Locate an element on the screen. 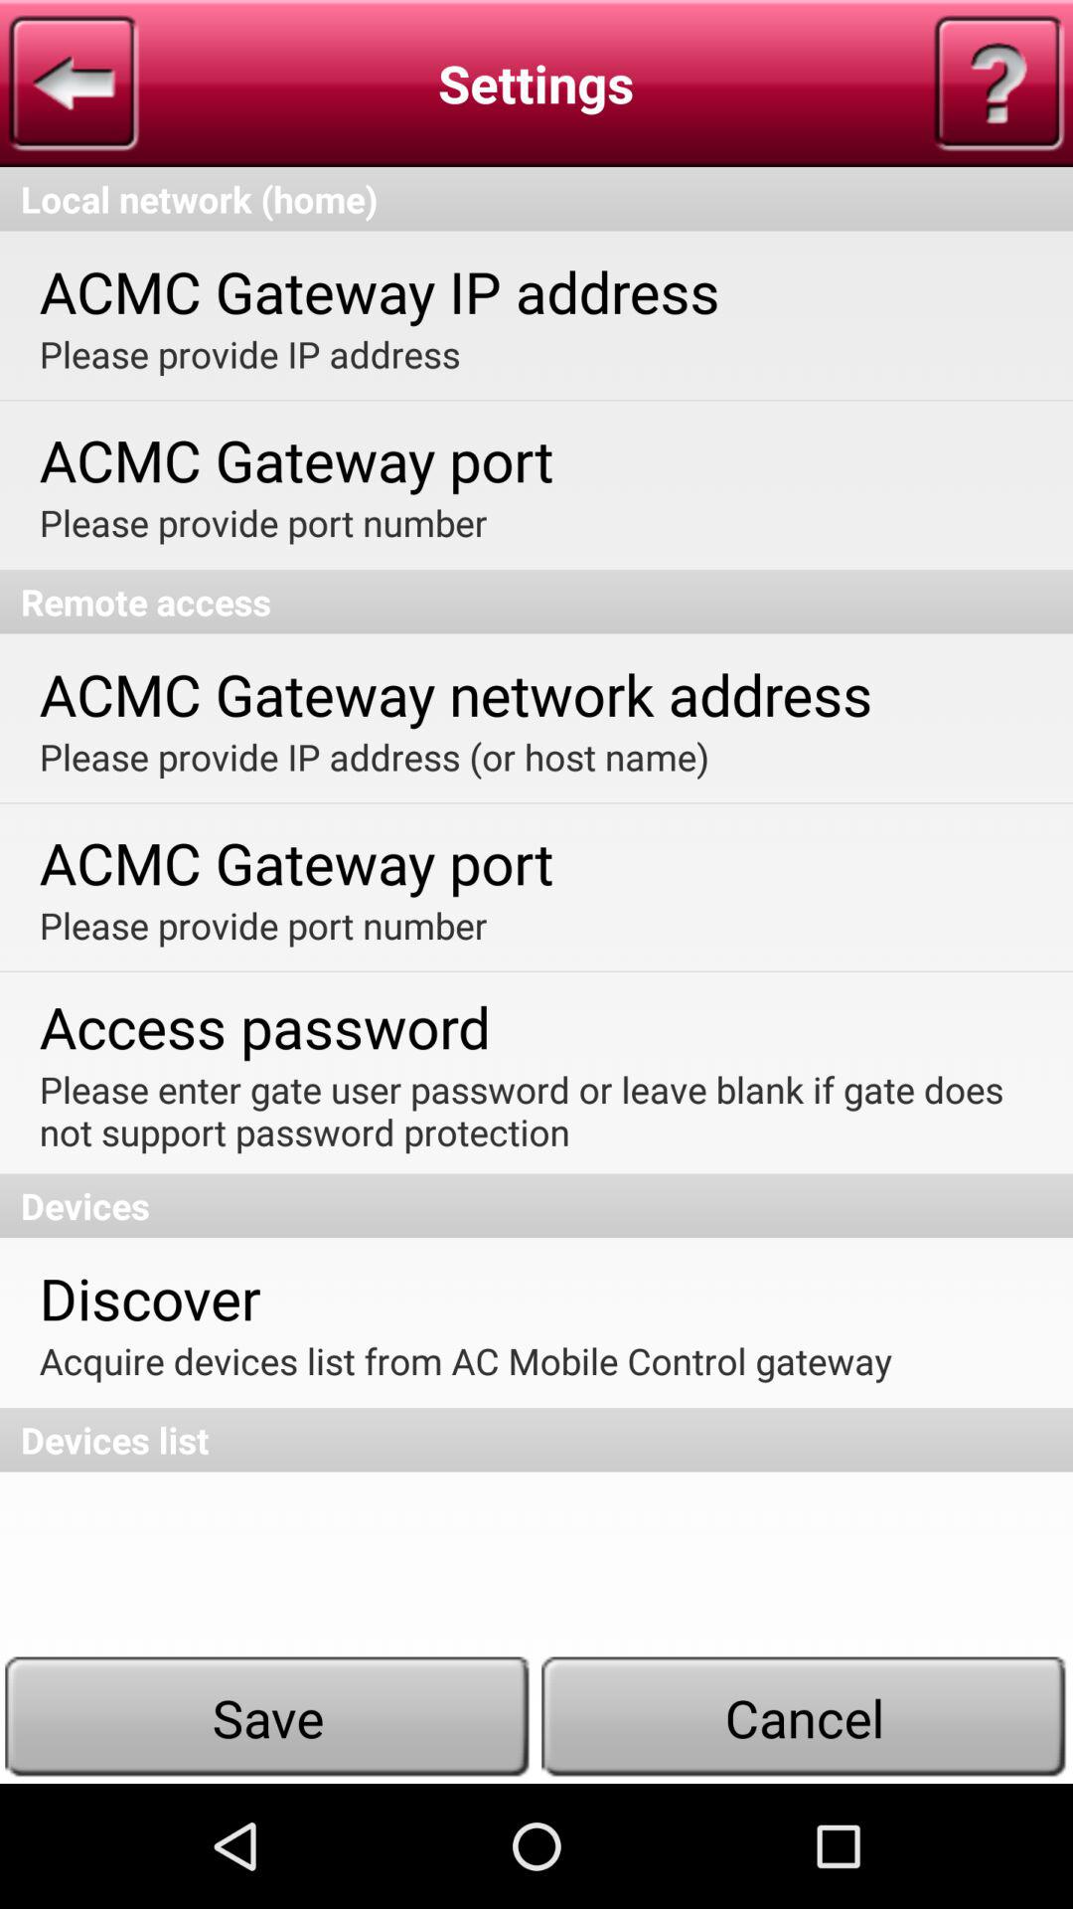 This screenshot has width=1073, height=1909. jump until discover app is located at coordinates (149, 1297).